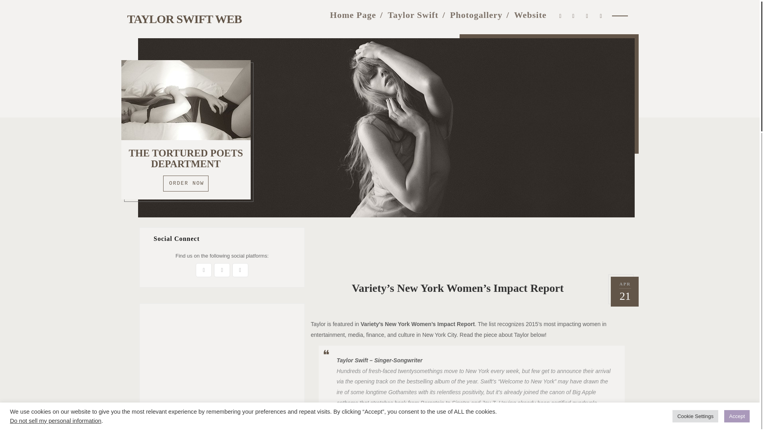 The image size is (764, 430). I want to click on Tumblr, so click(240, 270).